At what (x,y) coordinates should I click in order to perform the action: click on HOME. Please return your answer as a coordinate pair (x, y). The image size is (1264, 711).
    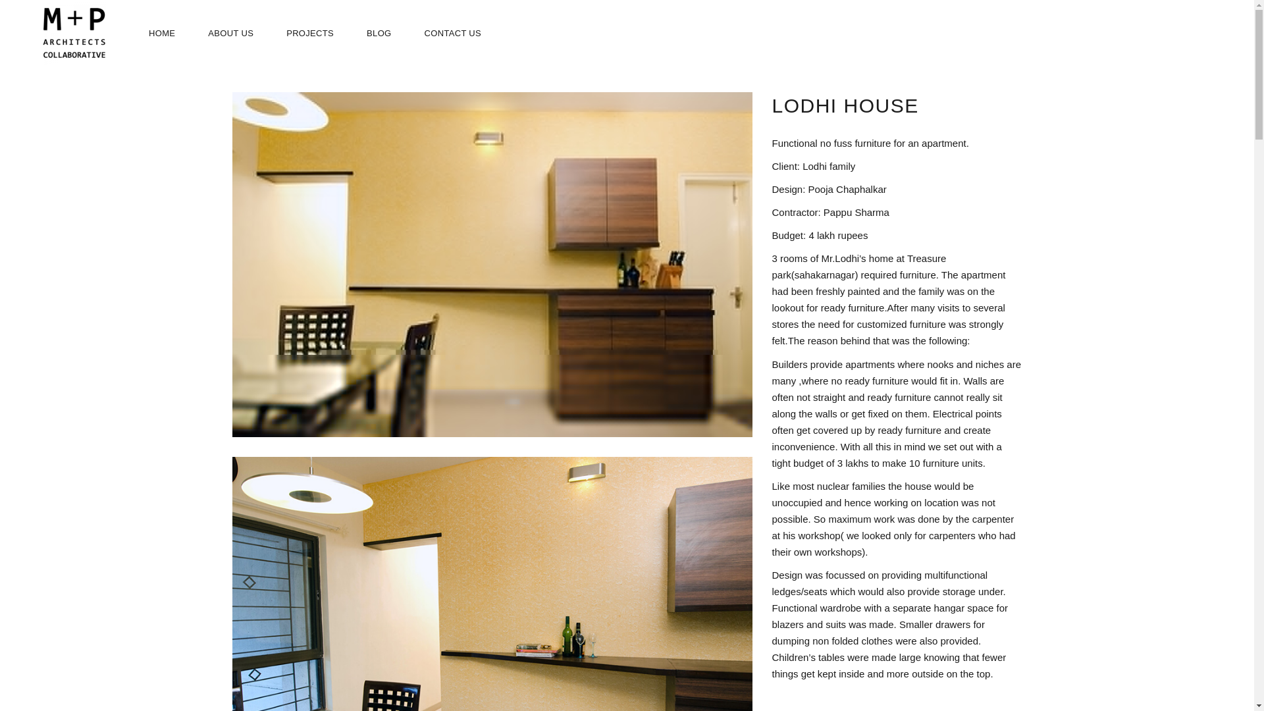
    Looking at the image, I should click on (162, 33).